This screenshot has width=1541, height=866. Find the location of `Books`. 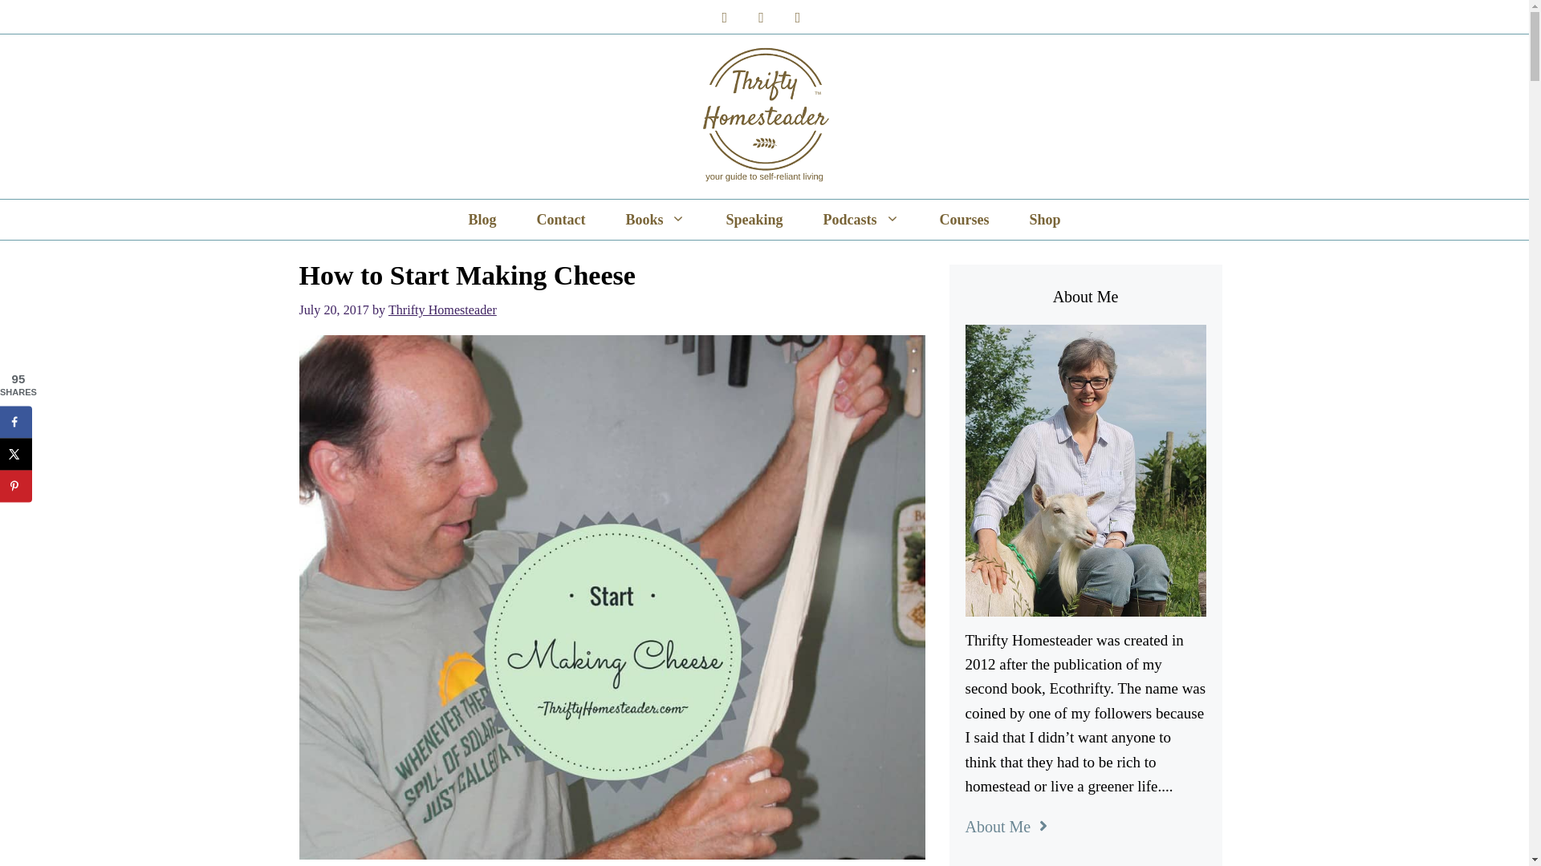

Books is located at coordinates (655, 220).